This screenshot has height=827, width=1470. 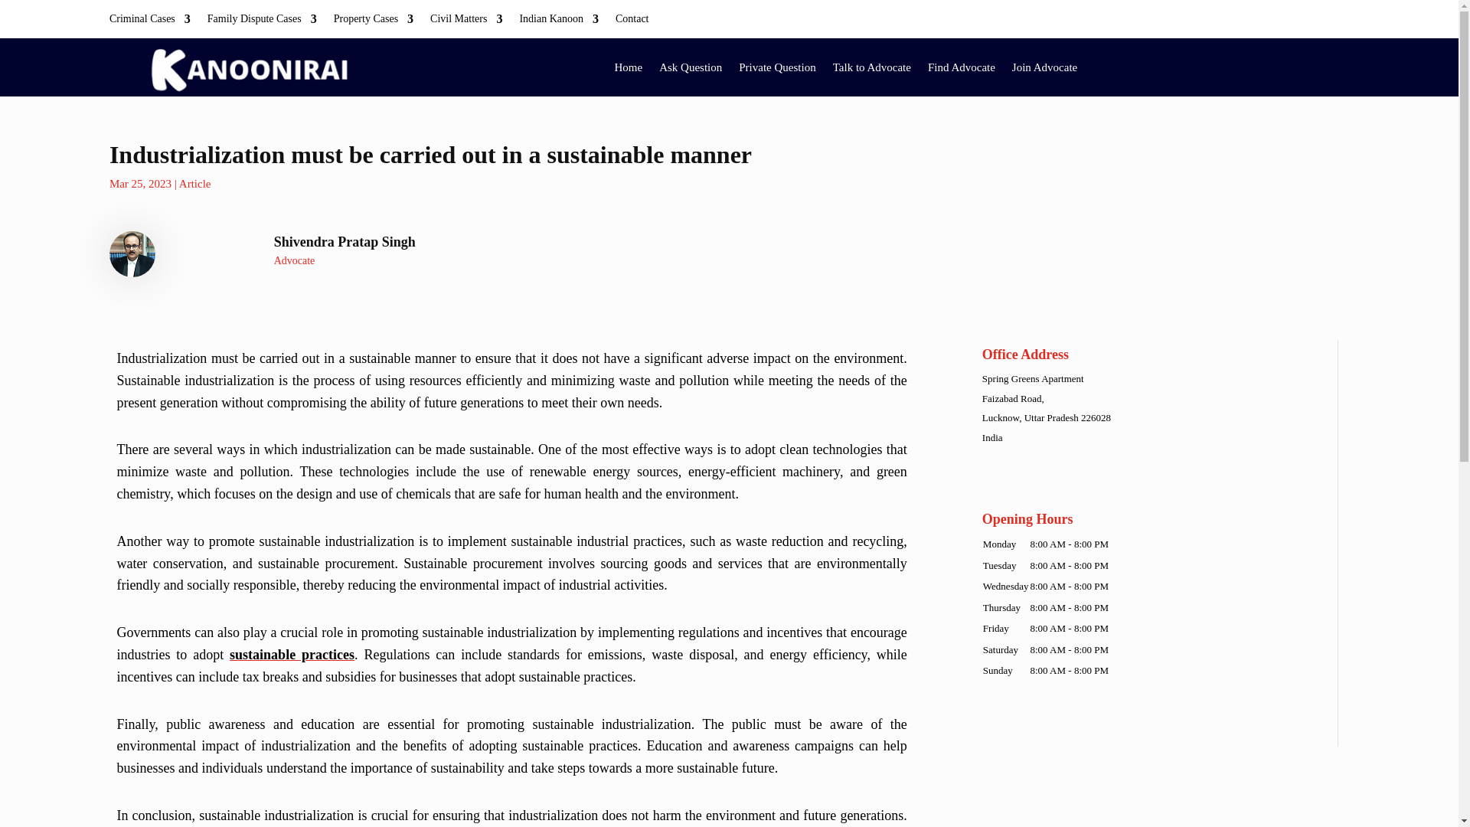 What do you see at coordinates (150, 21) in the screenshot?
I see `Criminal Cases` at bounding box center [150, 21].